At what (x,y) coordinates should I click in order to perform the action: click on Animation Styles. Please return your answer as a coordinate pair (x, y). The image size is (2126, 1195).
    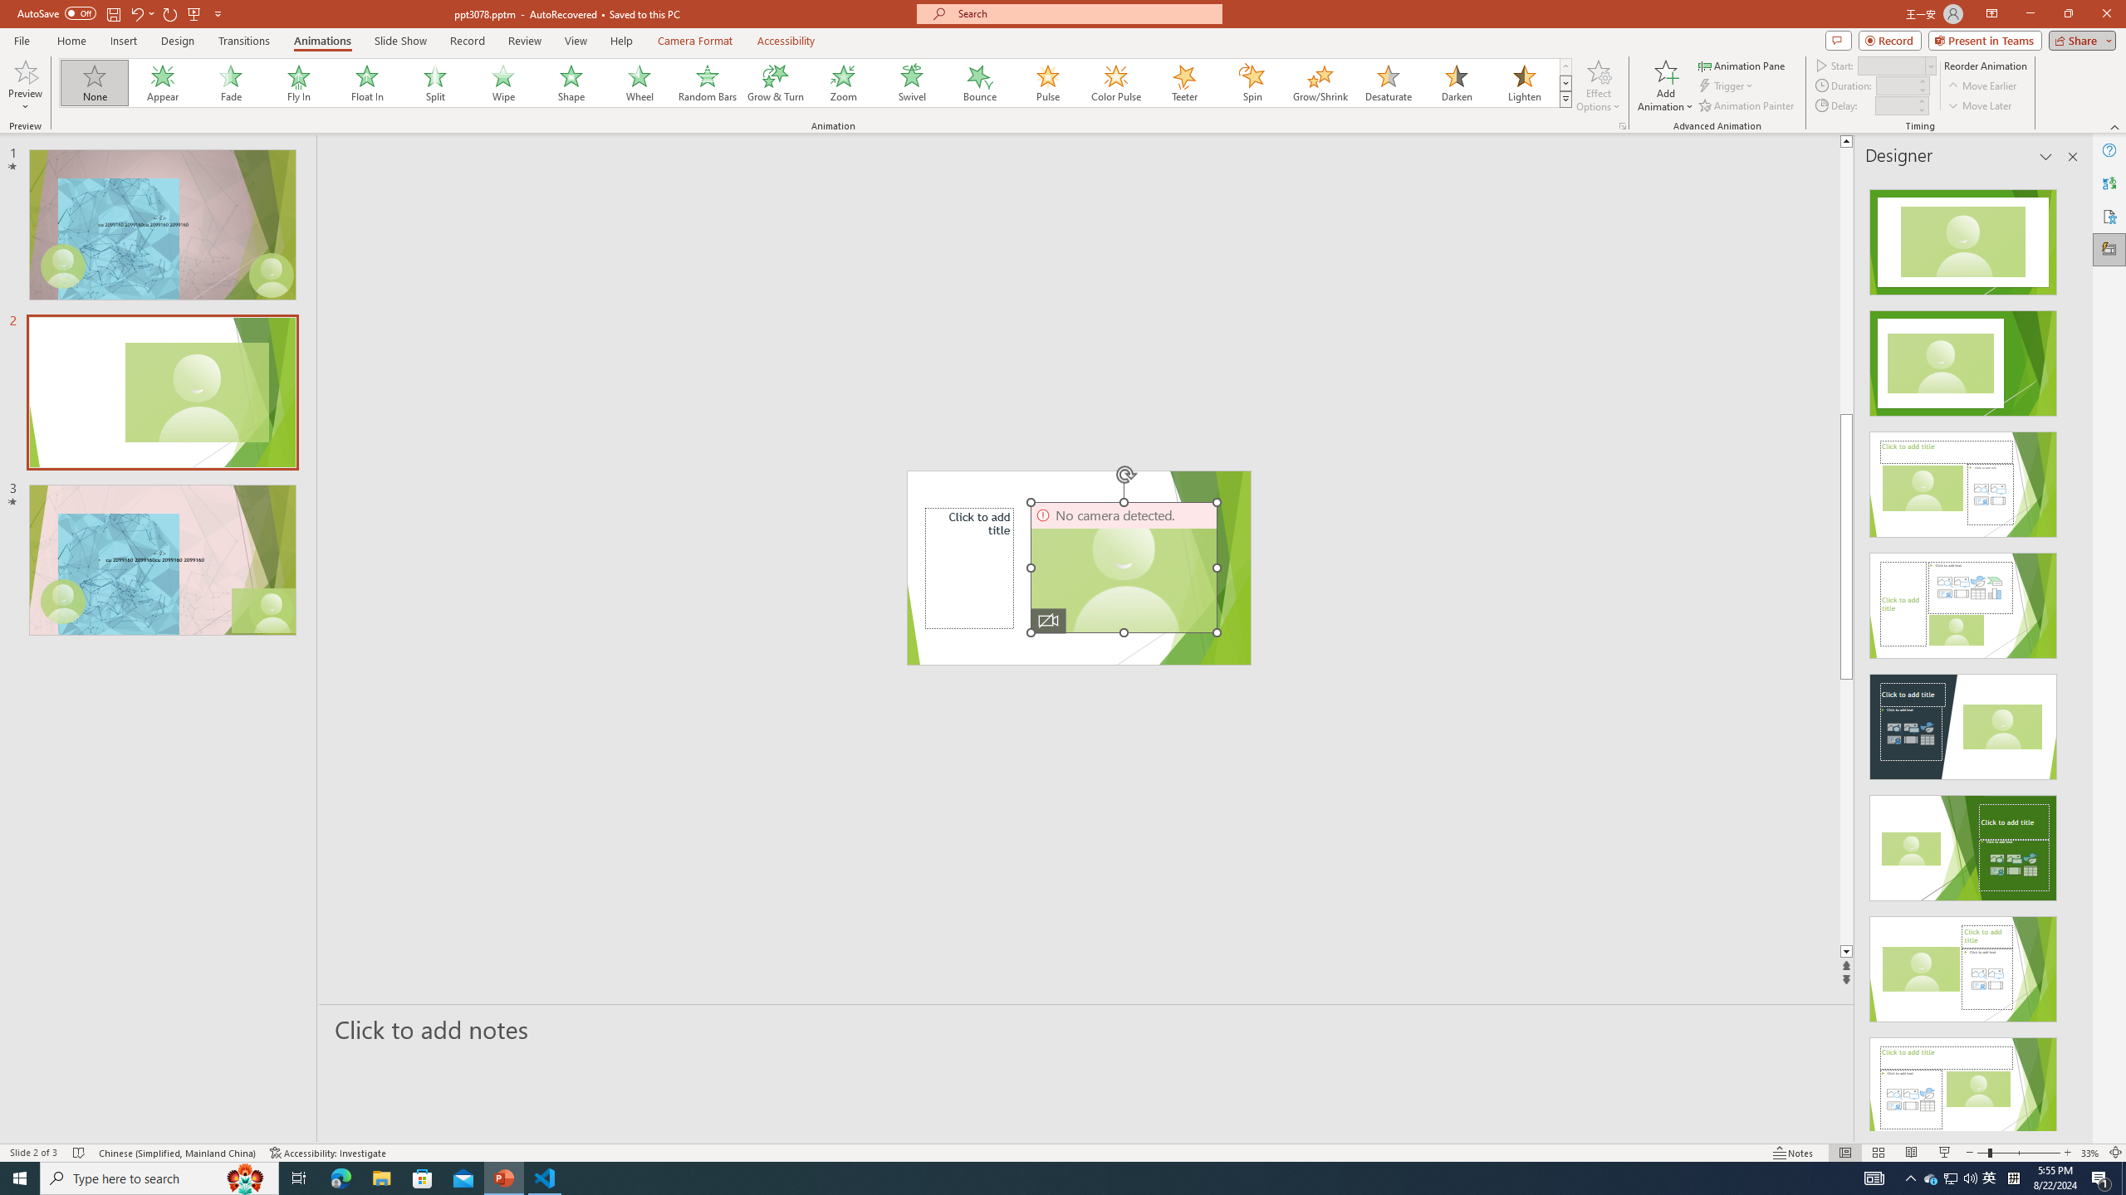
    Looking at the image, I should click on (1565, 99).